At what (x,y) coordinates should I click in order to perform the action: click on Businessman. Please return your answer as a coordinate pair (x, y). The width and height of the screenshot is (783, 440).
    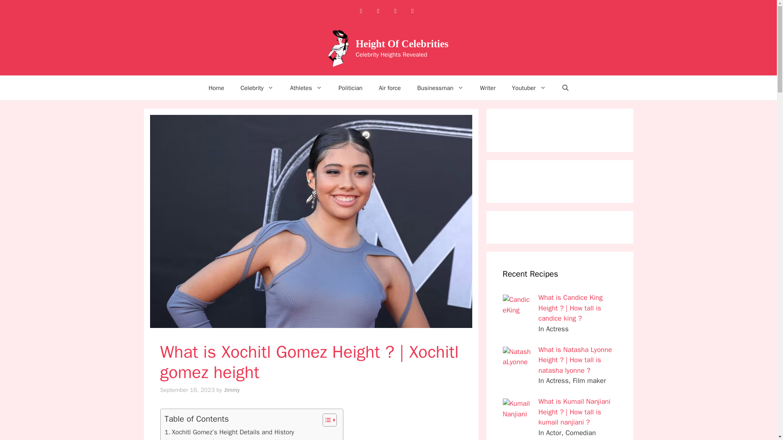
    Looking at the image, I should click on (440, 88).